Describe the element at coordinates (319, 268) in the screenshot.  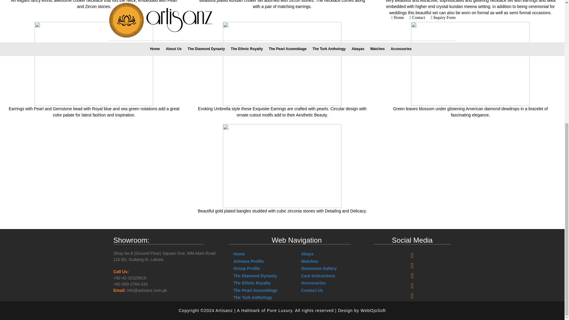
I see `Gemstone Gallery` at that location.